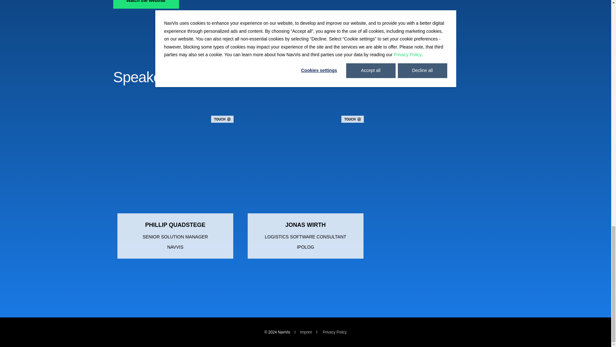 The width and height of the screenshot is (616, 347). Describe the element at coordinates (306, 332) in the screenshot. I see `Imprint` at that location.